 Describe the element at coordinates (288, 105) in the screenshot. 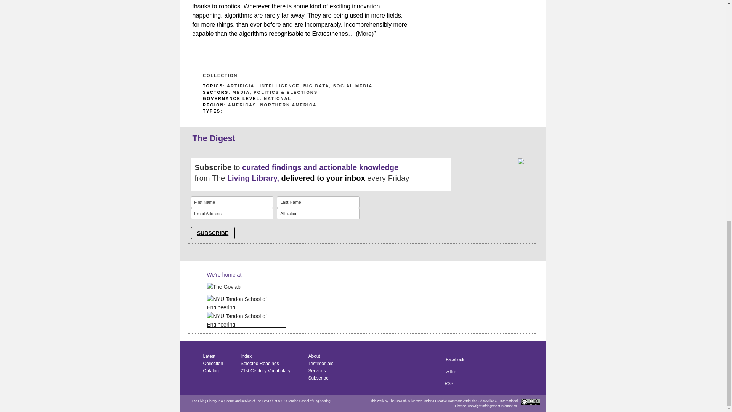

I see `NORTHERN AMERICA` at that location.